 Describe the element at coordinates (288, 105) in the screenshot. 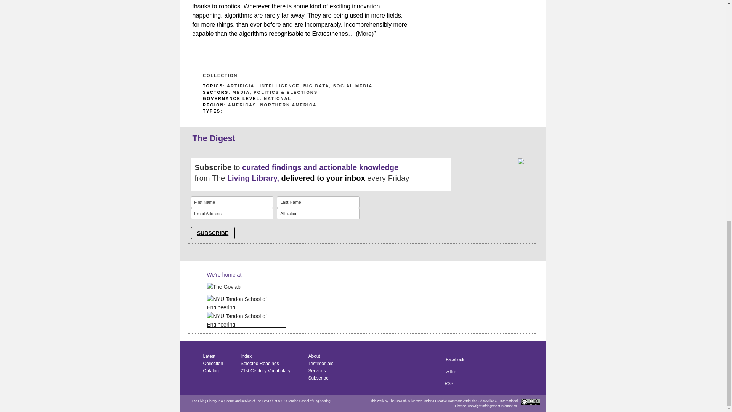

I see `NORTHERN AMERICA` at that location.